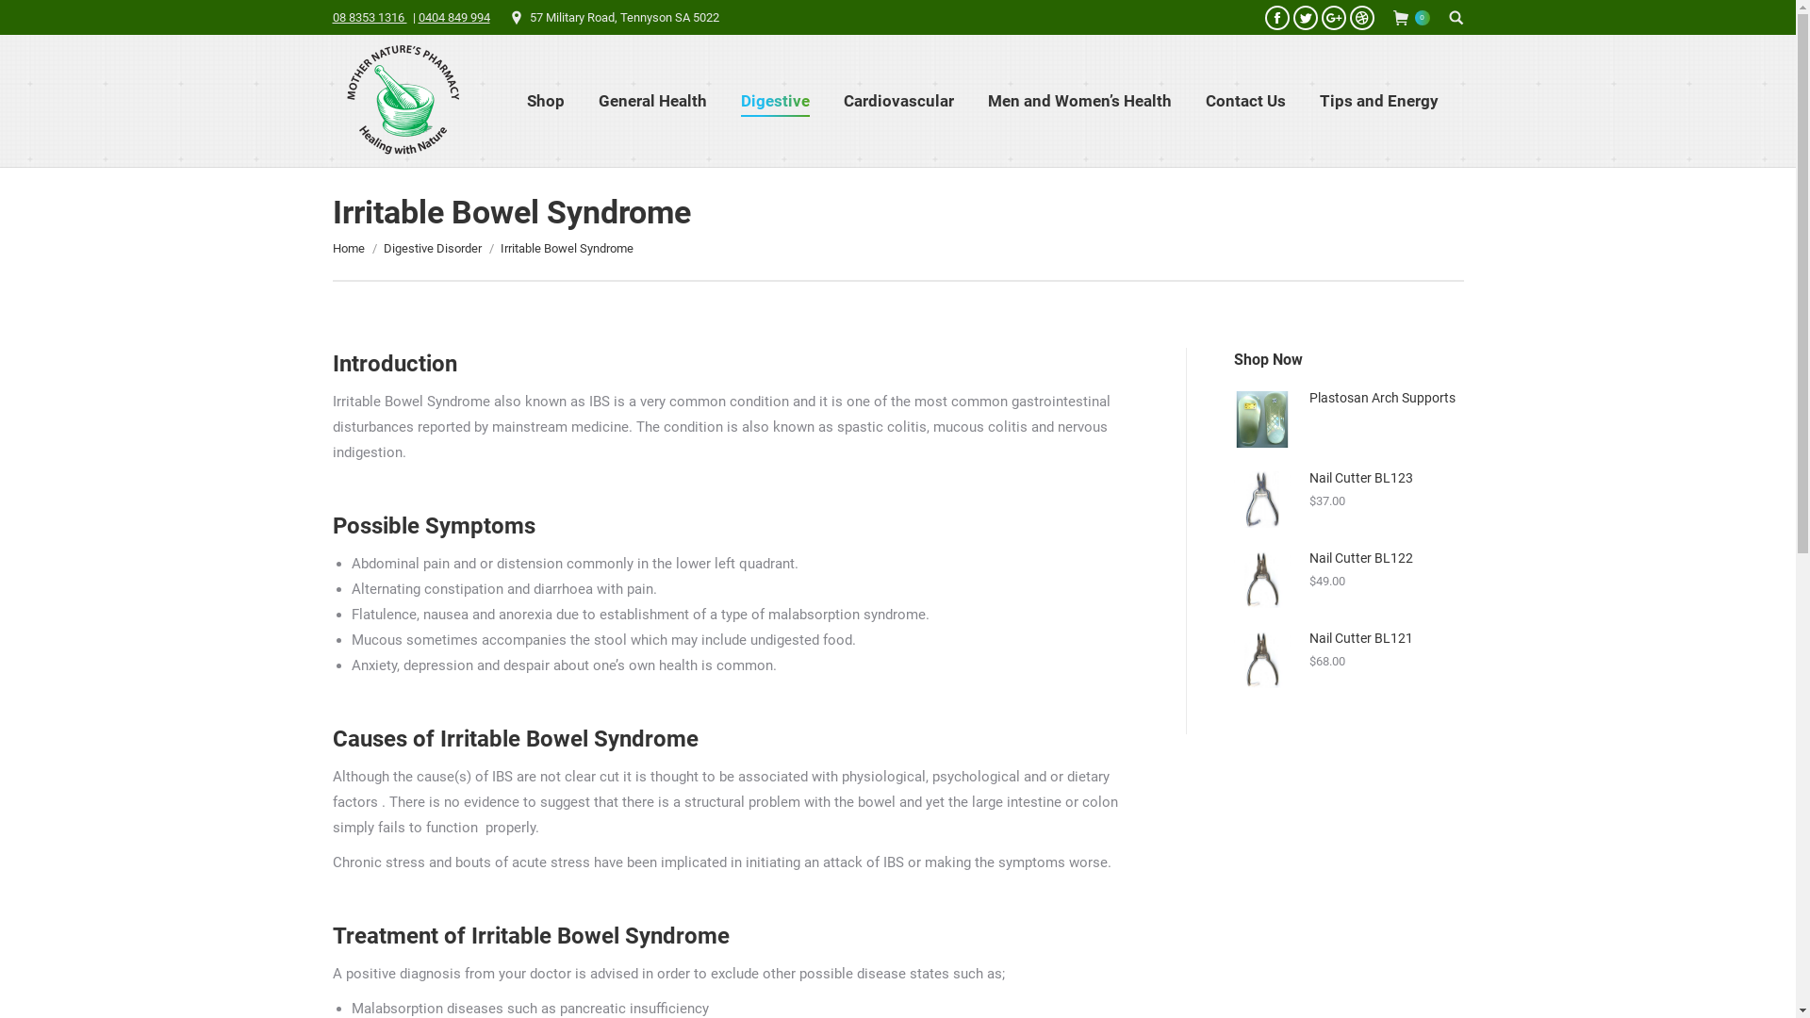 Image resolution: width=1810 pixels, height=1018 pixels. What do you see at coordinates (775, 101) in the screenshot?
I see `Digestive` at bounding box center [775, 101].